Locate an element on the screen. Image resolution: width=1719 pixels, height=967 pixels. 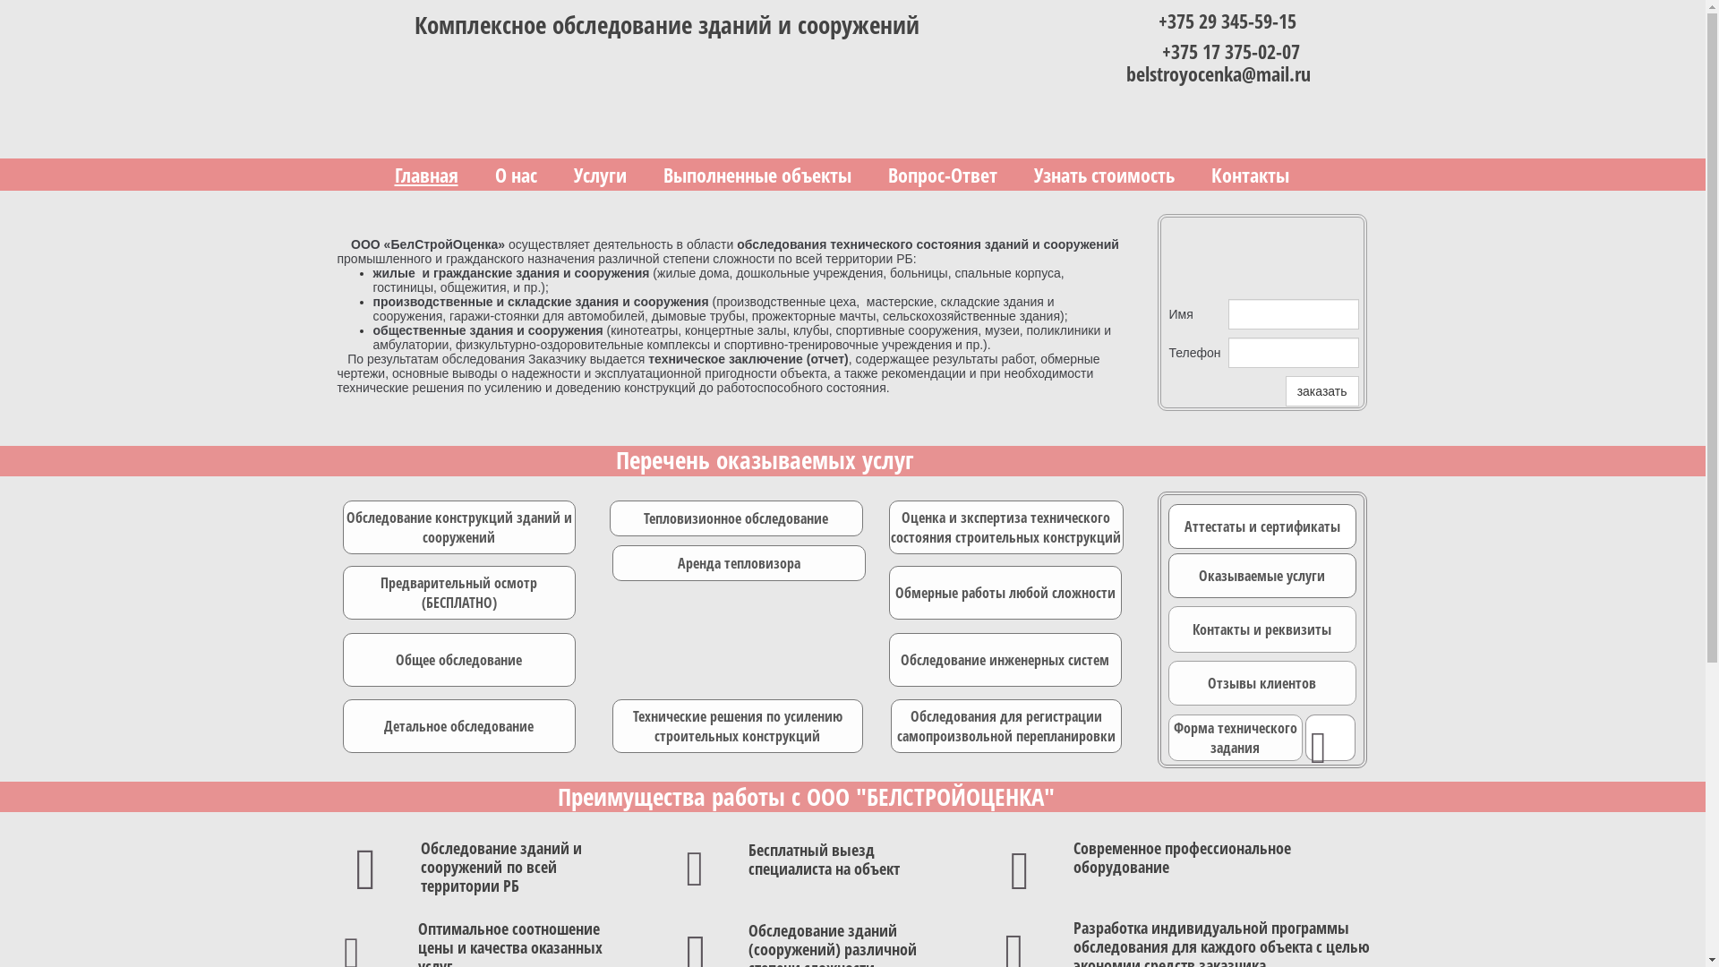
belstroyocenka@mail.ru is located at coordinates (1219, 73).